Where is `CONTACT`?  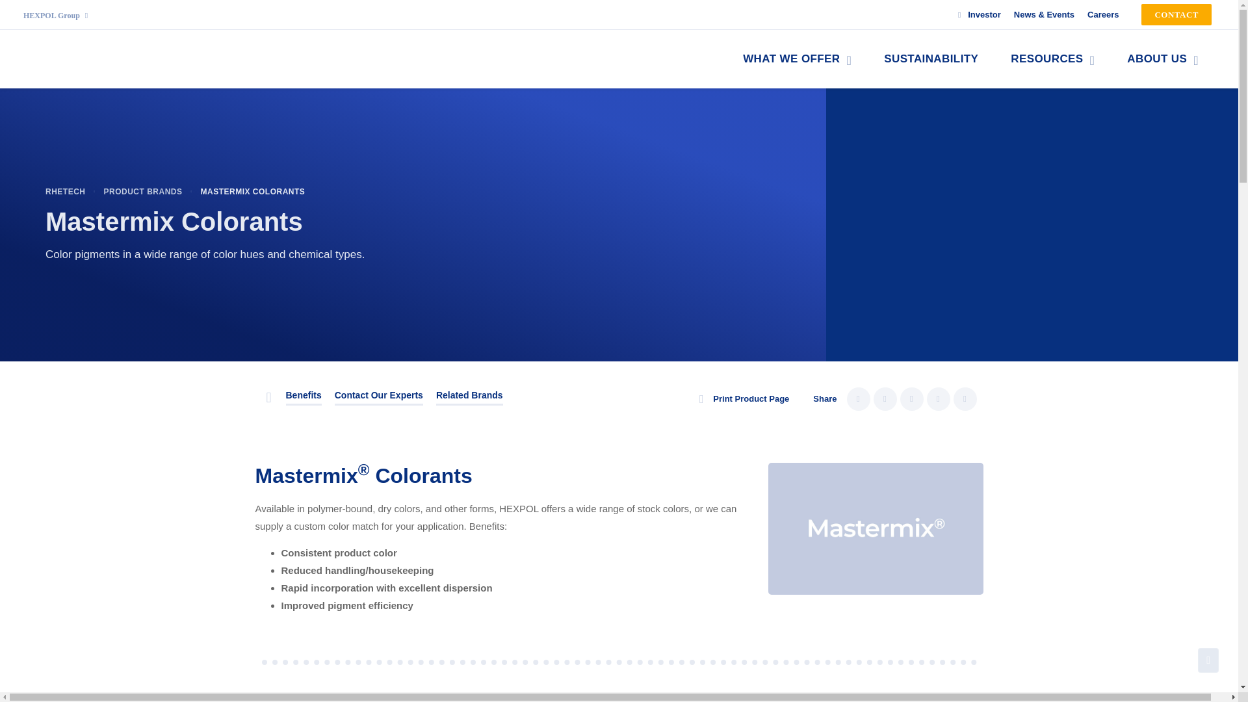
CONTACT is located at coordinates (1176, 14).